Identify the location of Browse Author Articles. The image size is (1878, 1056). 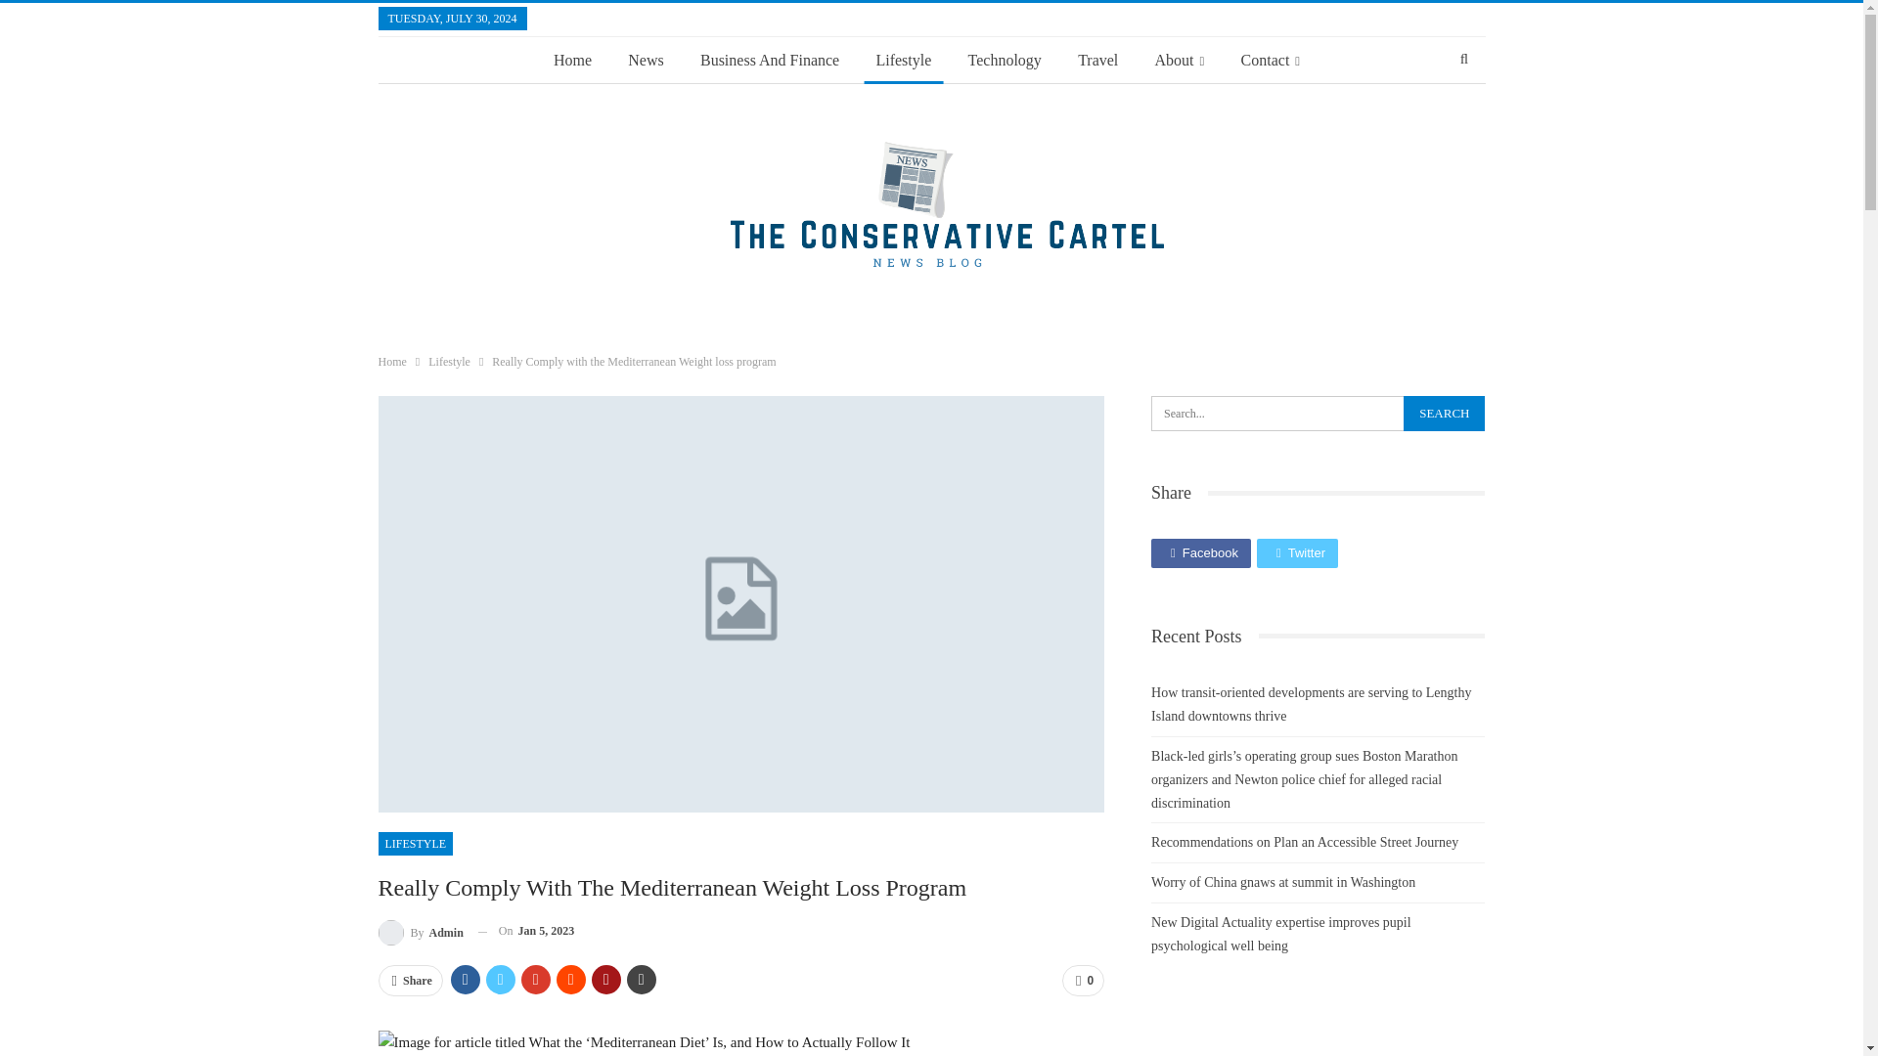
(419, 931).